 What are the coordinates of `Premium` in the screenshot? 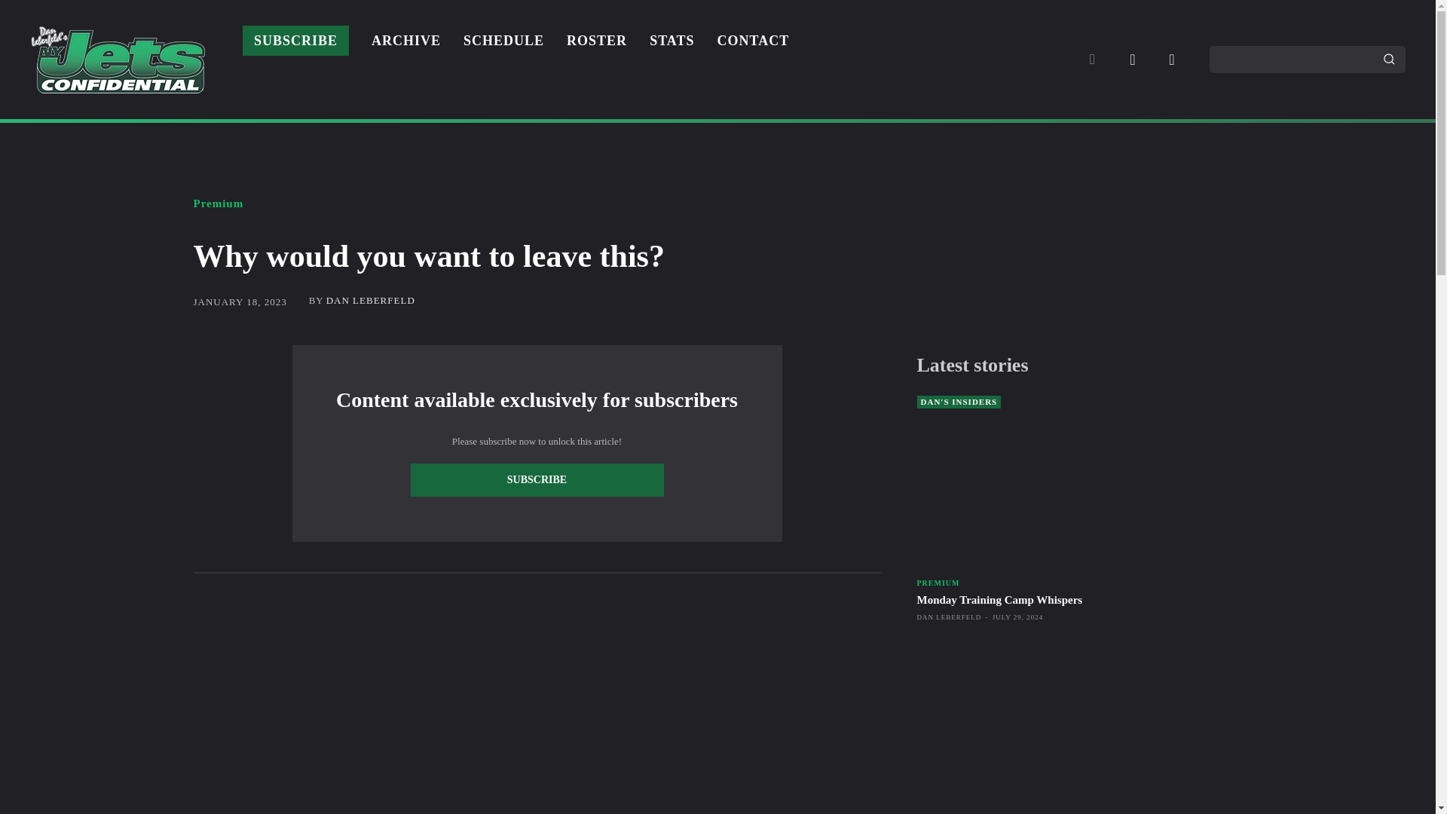 It's located at (217, 203).